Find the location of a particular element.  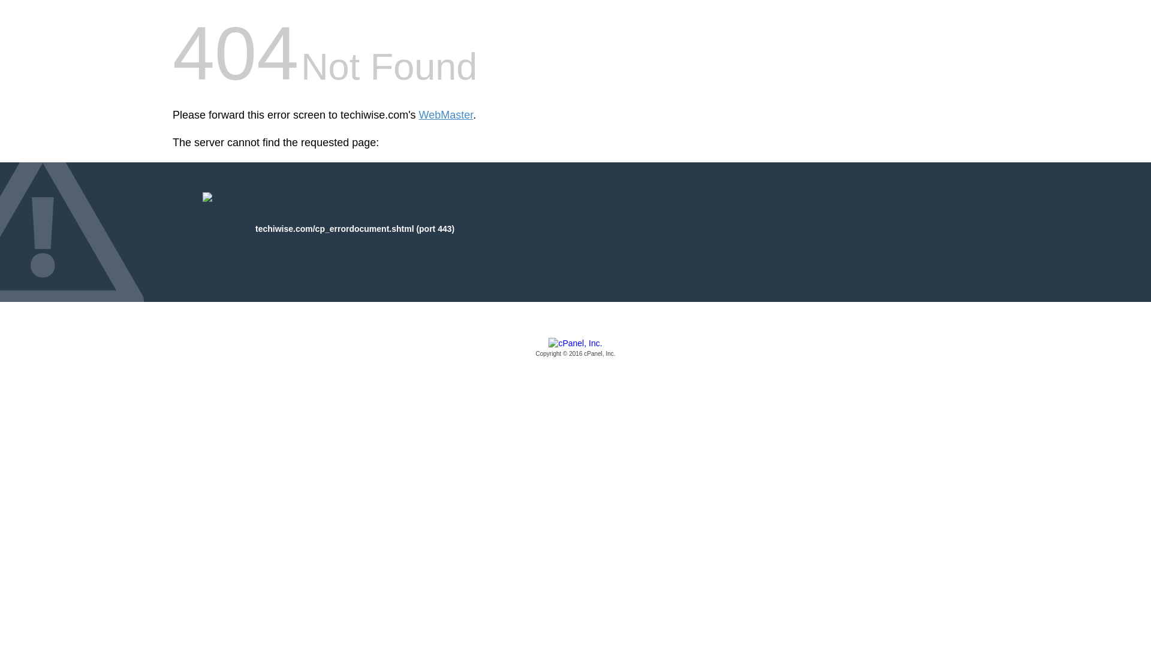

cPanel, Inc. is located at coordinates (575, 348).